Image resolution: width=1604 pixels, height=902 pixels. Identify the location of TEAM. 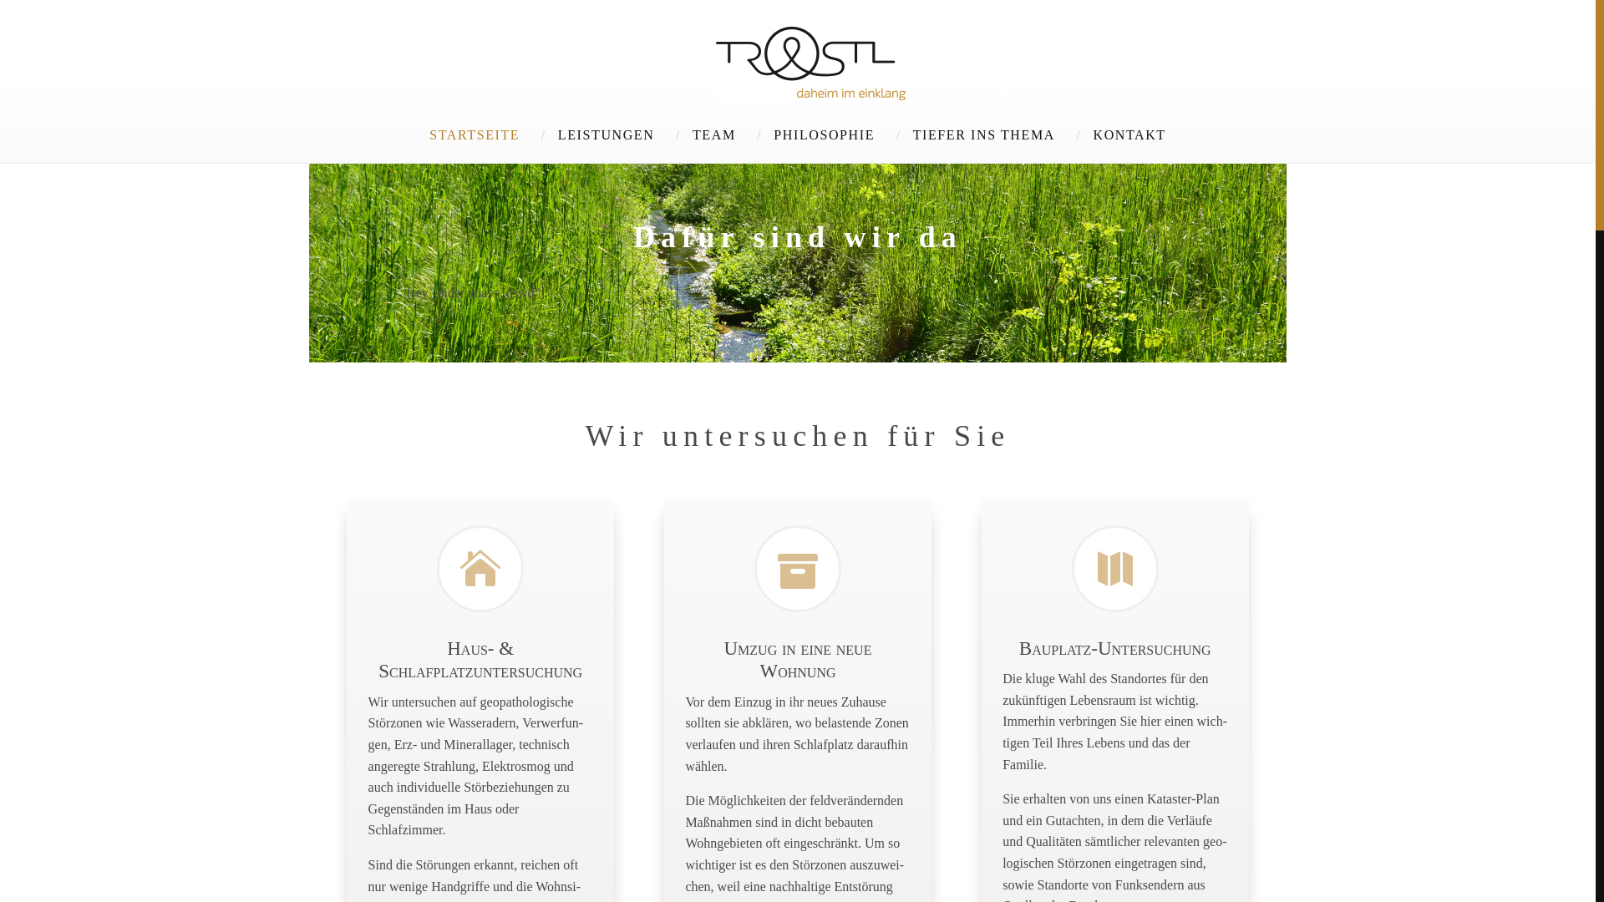
(714, 135).